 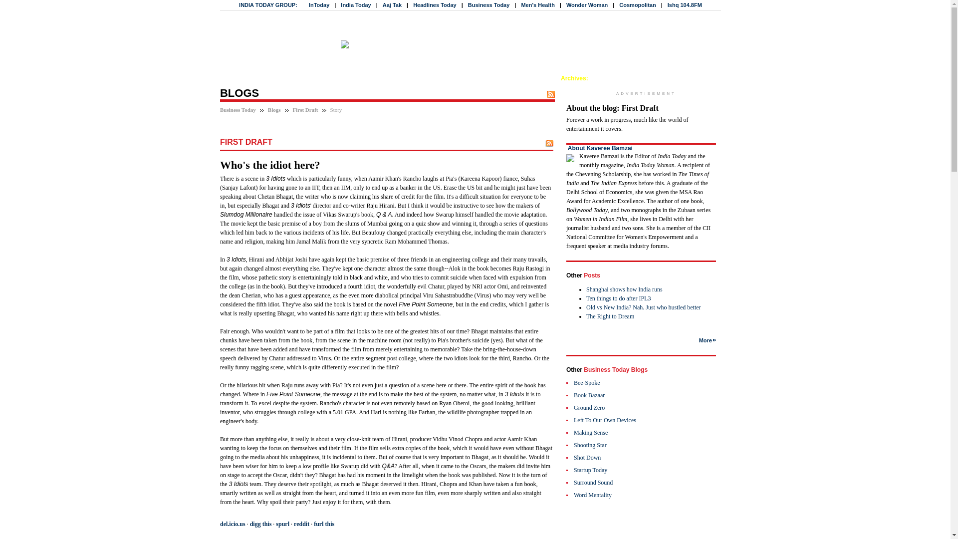 What do you see at coordinates (685, 5) in the screenshot?
I see `Ishq 104.8FM` at bounding box center [685, 5].